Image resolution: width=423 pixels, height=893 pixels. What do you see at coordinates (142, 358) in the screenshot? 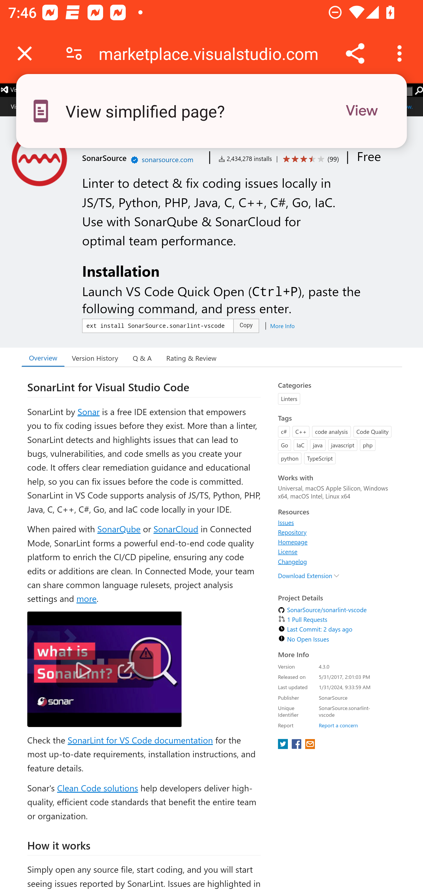
I see `Q & A` at bounding box center [142, 358].